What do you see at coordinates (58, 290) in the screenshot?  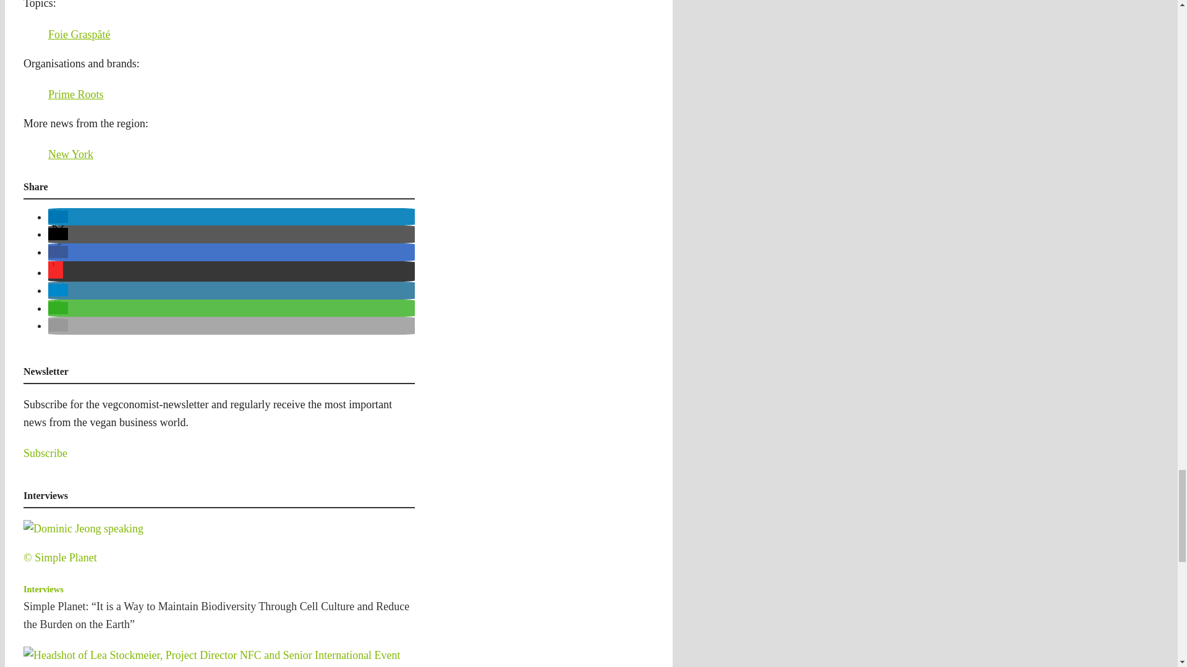 I see `Share on Telegram` at bounding box center [58, 290].